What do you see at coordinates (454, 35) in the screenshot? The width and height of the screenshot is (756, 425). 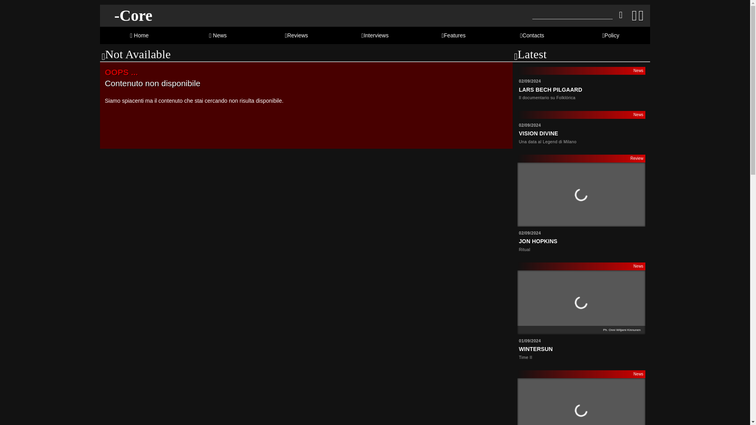 I see `Features` at bounding box center [454, 35].